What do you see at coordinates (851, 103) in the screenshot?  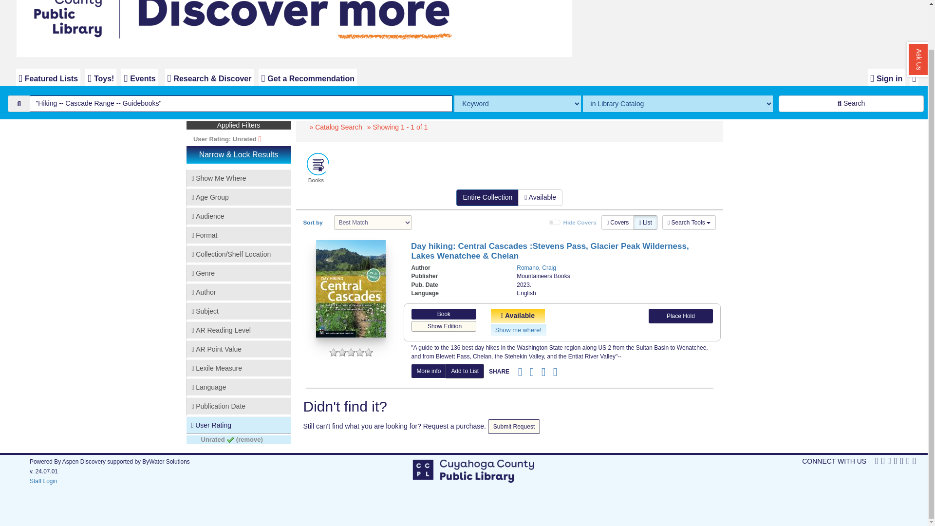 I see ` Search` at bounding box center [851, 103].